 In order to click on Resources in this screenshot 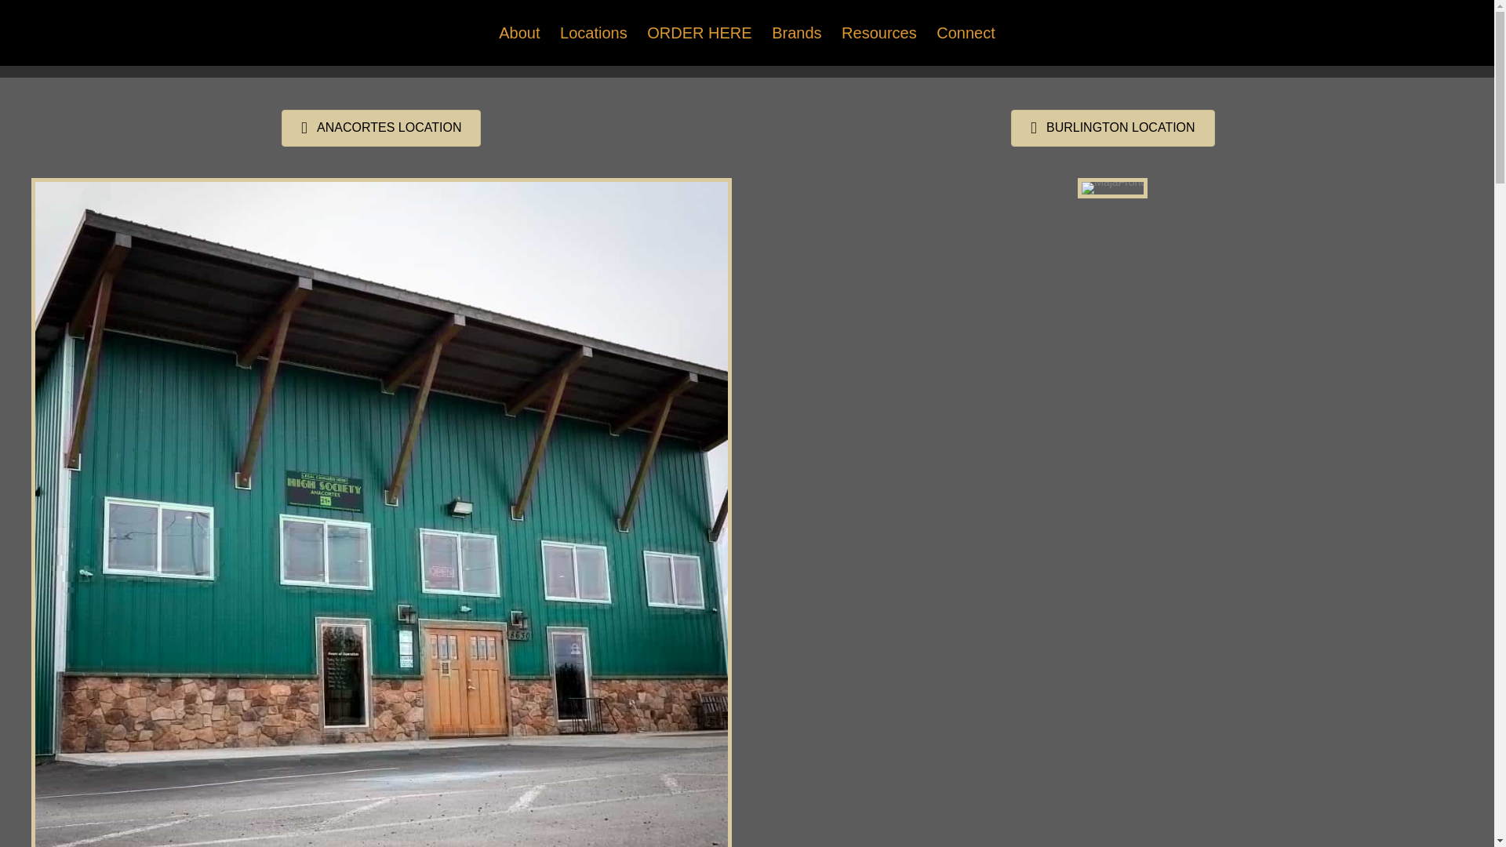, I will do `click(878, 33)`.